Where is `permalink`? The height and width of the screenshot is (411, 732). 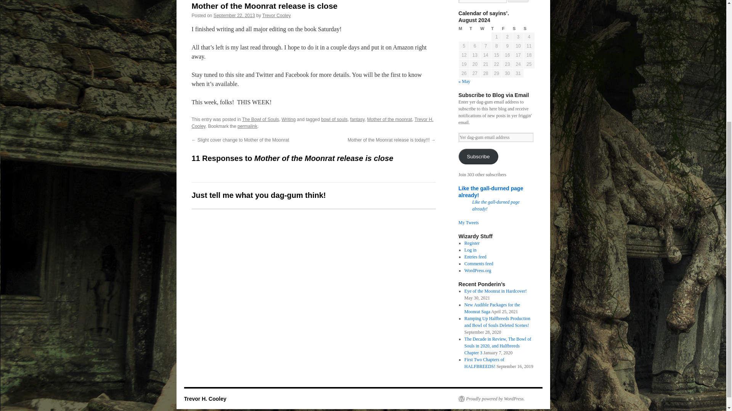
permalink is located at coordinates (247, 126).